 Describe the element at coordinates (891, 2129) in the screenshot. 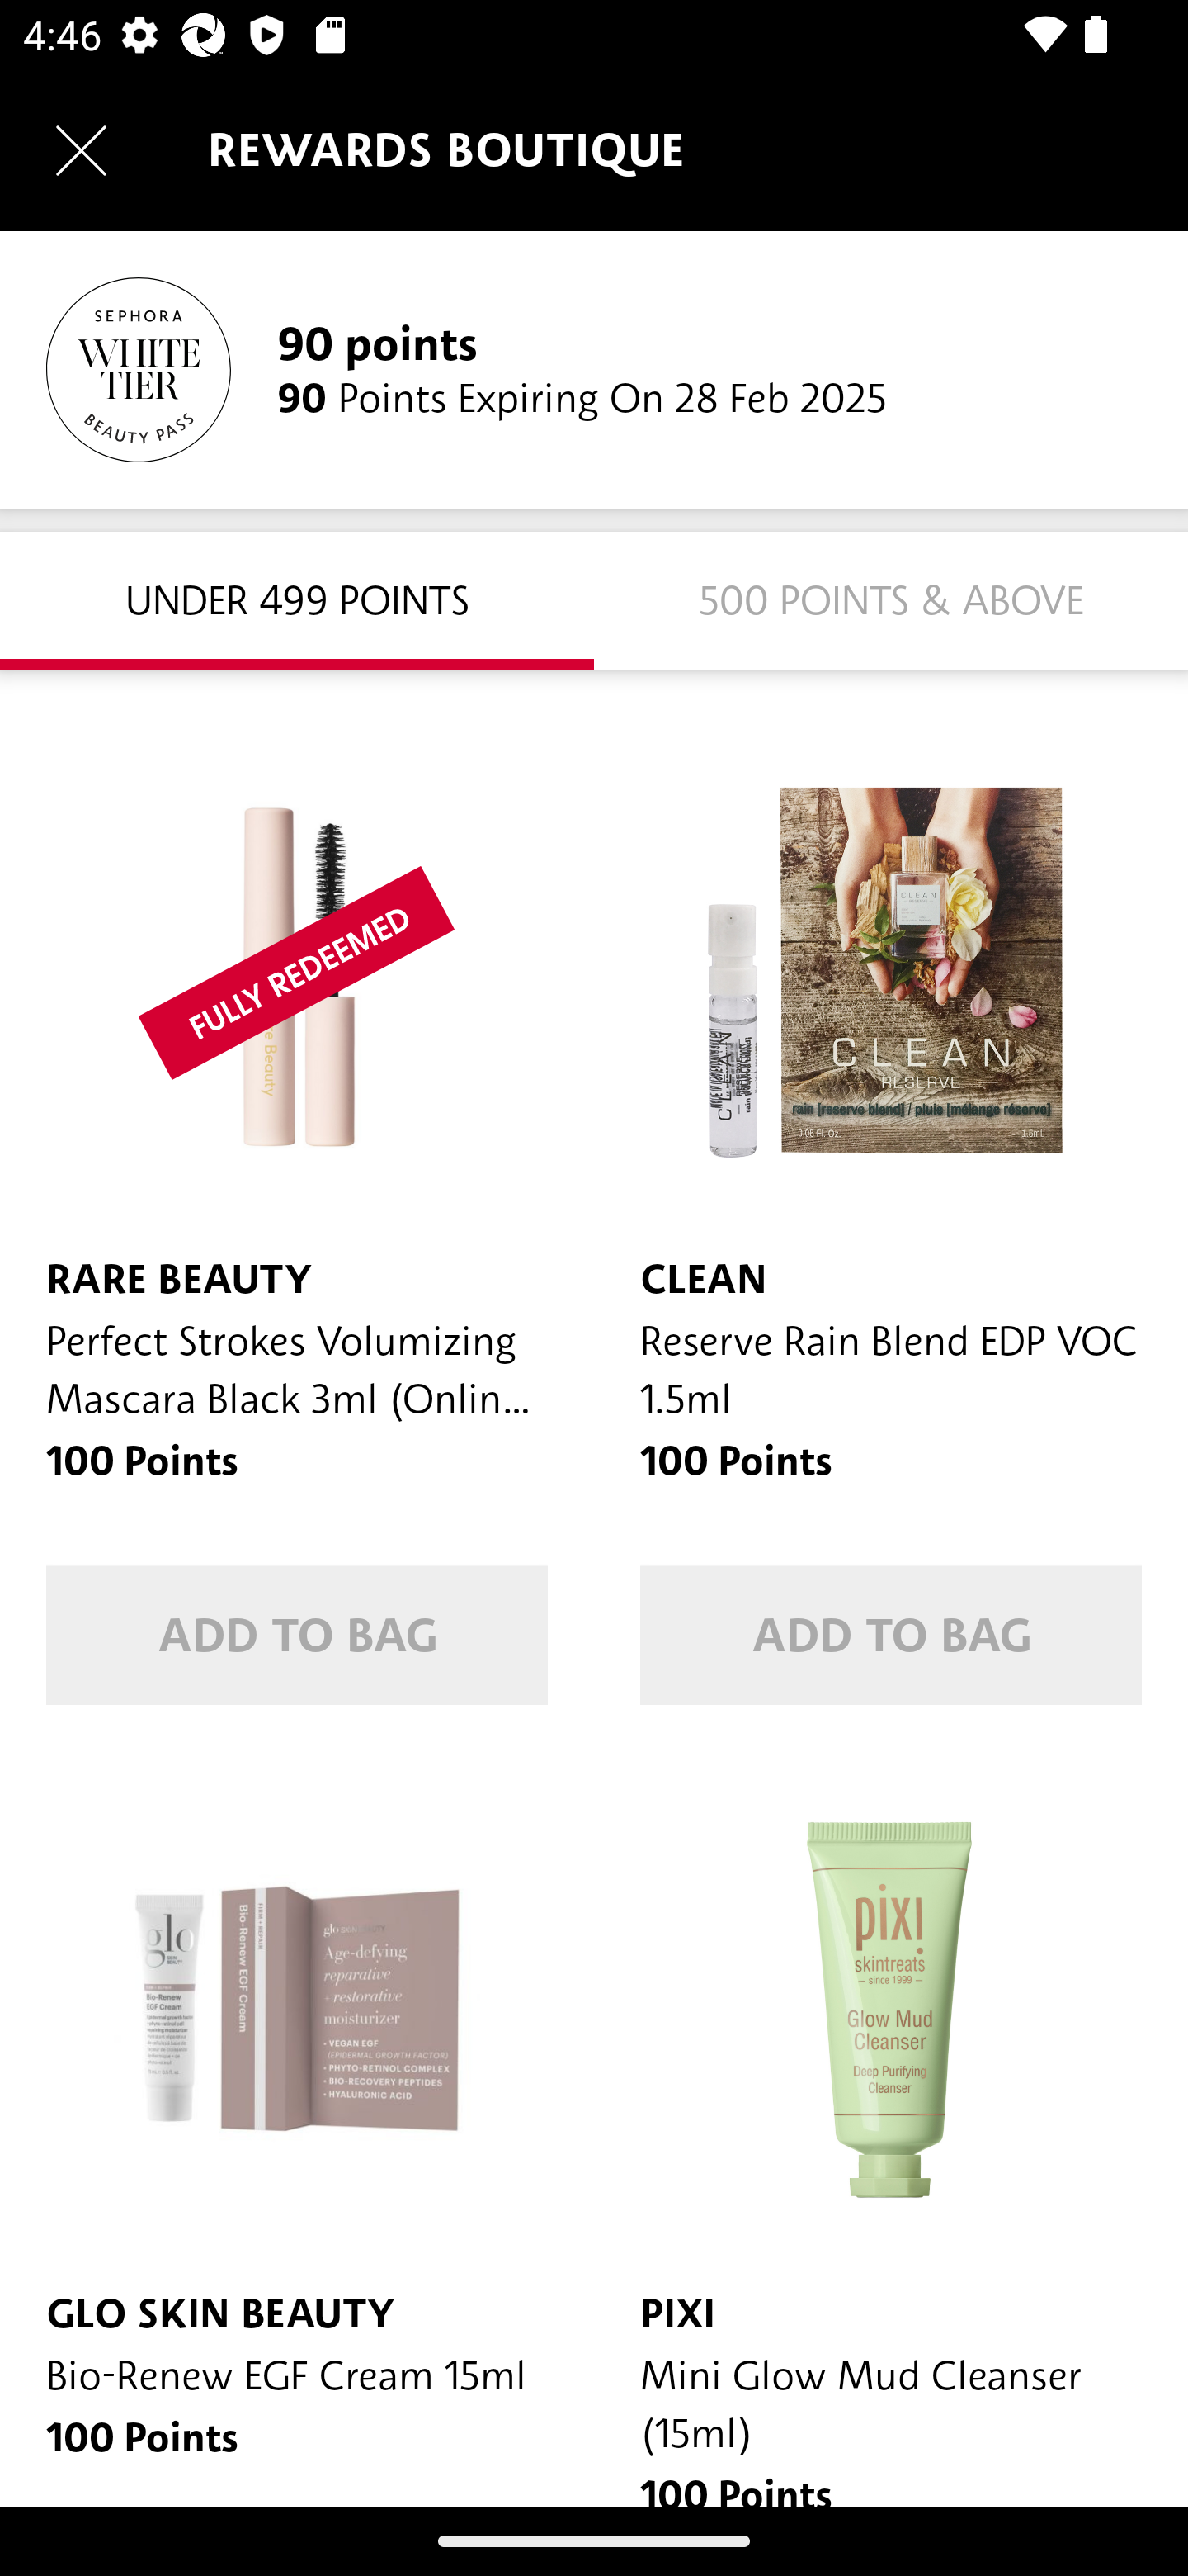

I see `PIXI Mini Glow Mud Cleanser (15ml) 100 Points` at that location.